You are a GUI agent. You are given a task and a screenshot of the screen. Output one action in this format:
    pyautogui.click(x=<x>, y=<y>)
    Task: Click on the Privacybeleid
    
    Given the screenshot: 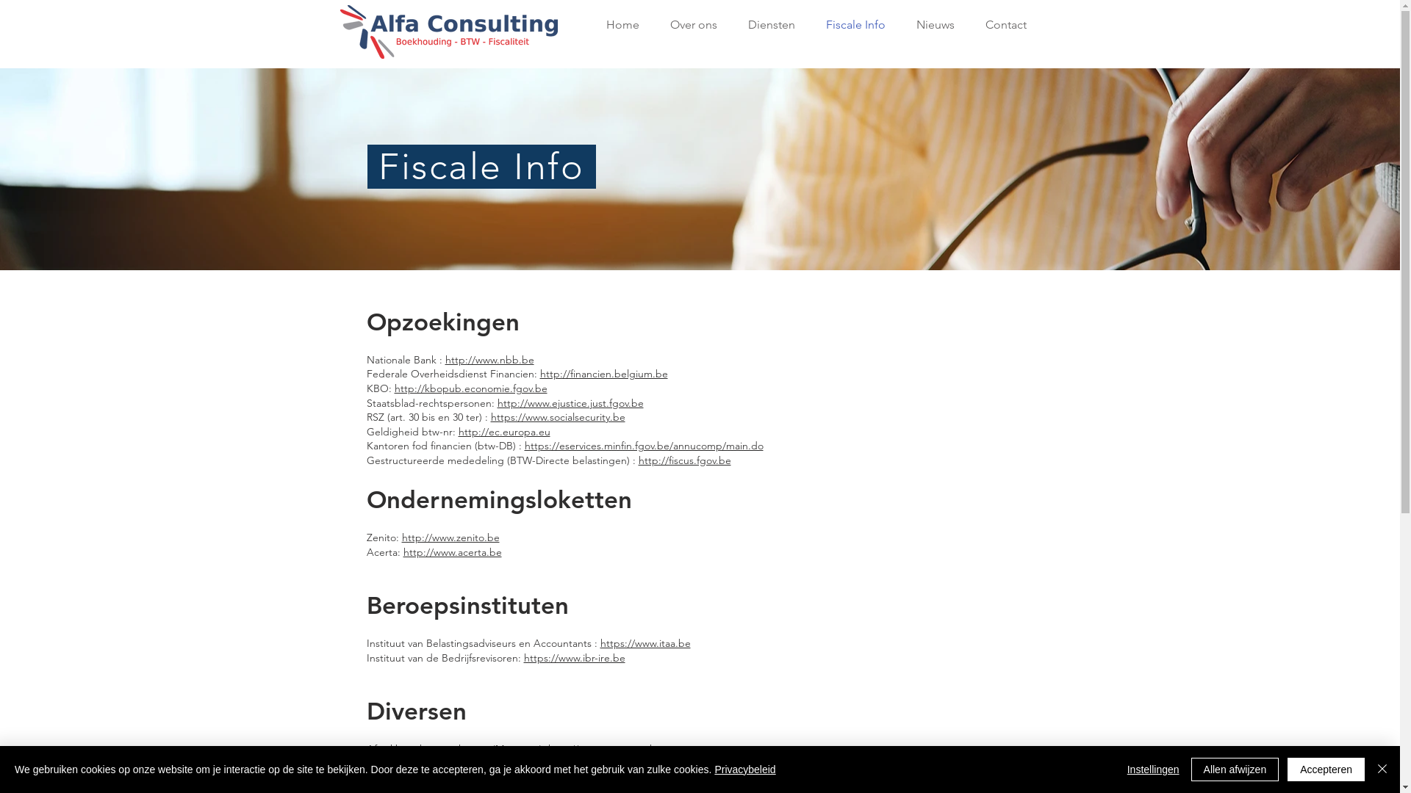 What is the action you would take?
    pyautogui.click(x=745, y=770)
    